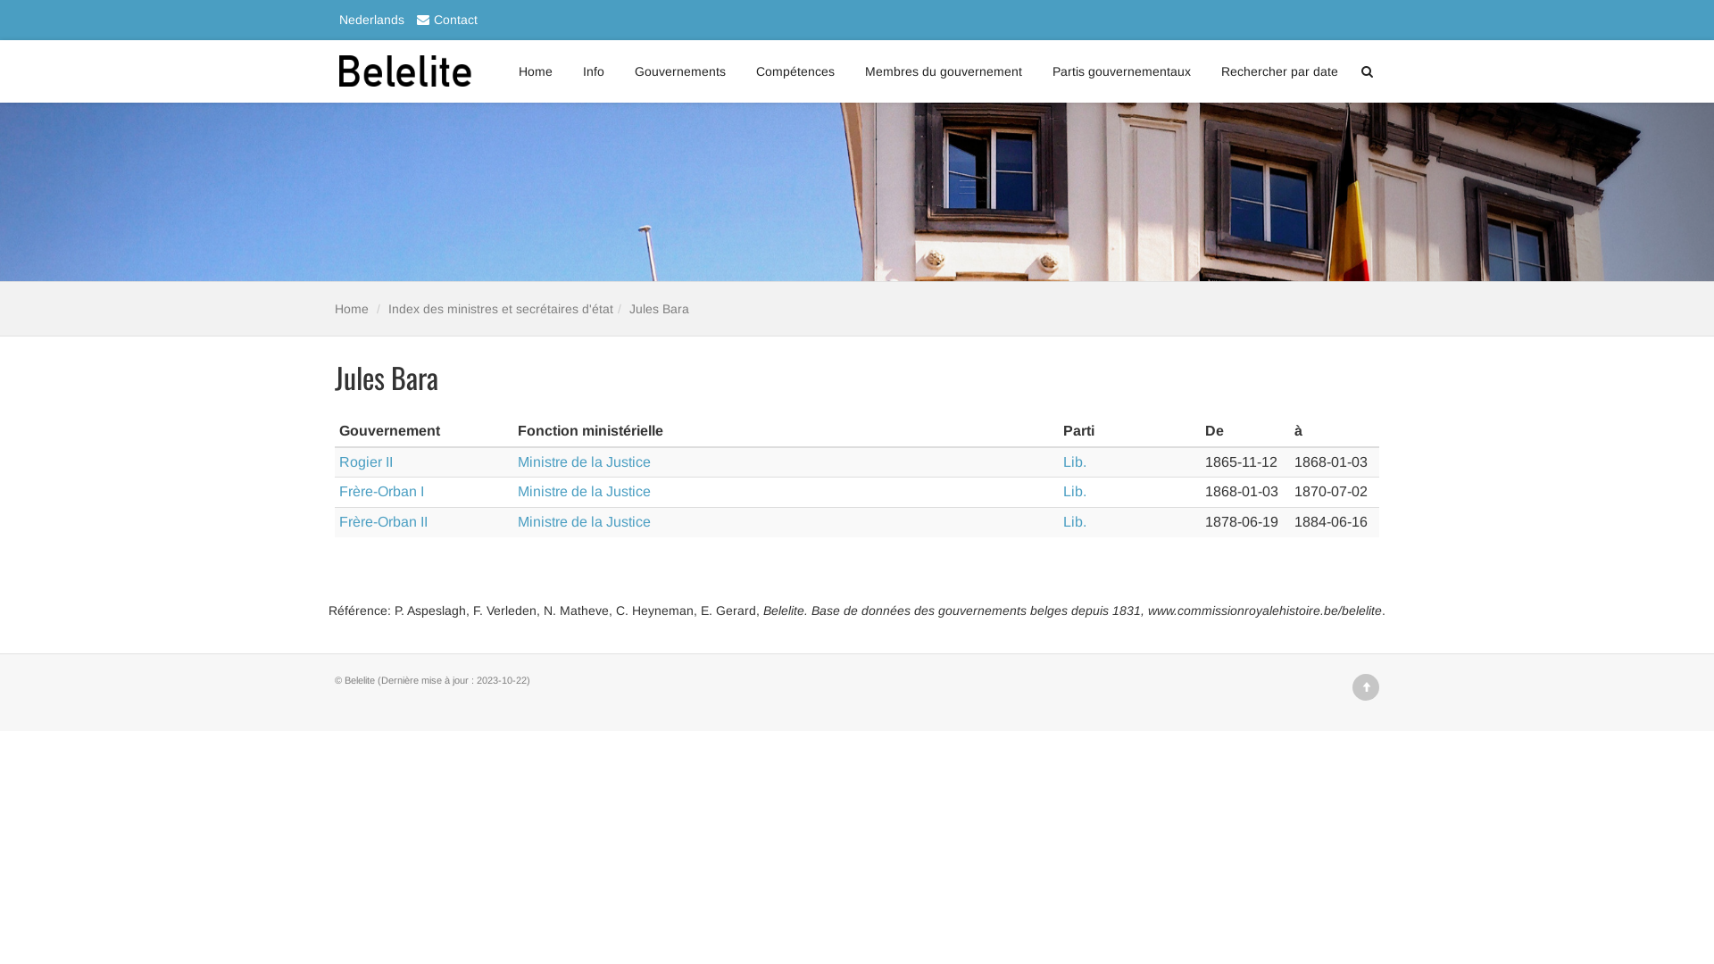 Image resolution: width=1714 pixels, height=964 pixels. What do you see at coordinates (584, 521) in the screenshot?
I see `Ministre de la Justice` at bounding box center [584, 521].